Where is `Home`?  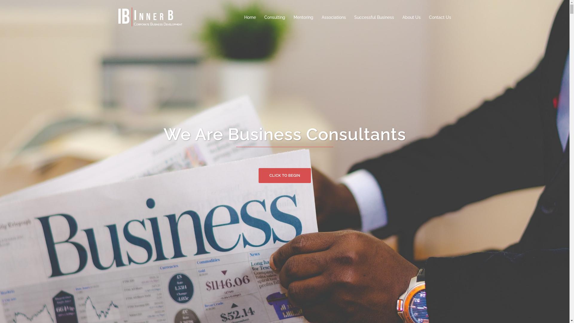
Home is located at coordinates (250, 18).